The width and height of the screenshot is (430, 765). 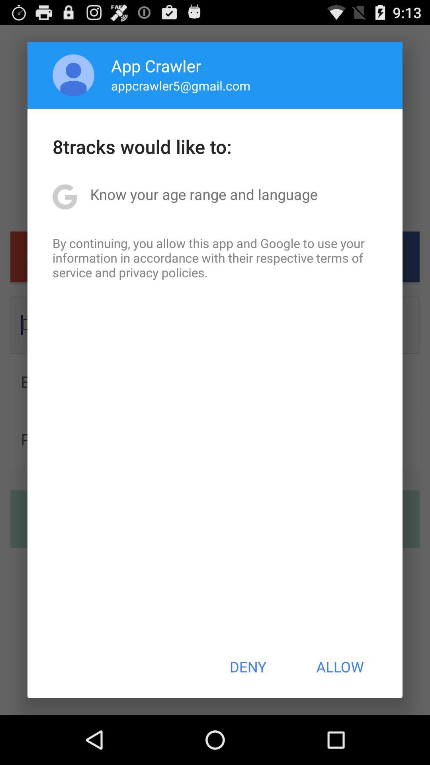 What do you see at coordinates (248, 667) in the screenshot?
I see `launch item at the bottom` at bounding box center [248, 667].